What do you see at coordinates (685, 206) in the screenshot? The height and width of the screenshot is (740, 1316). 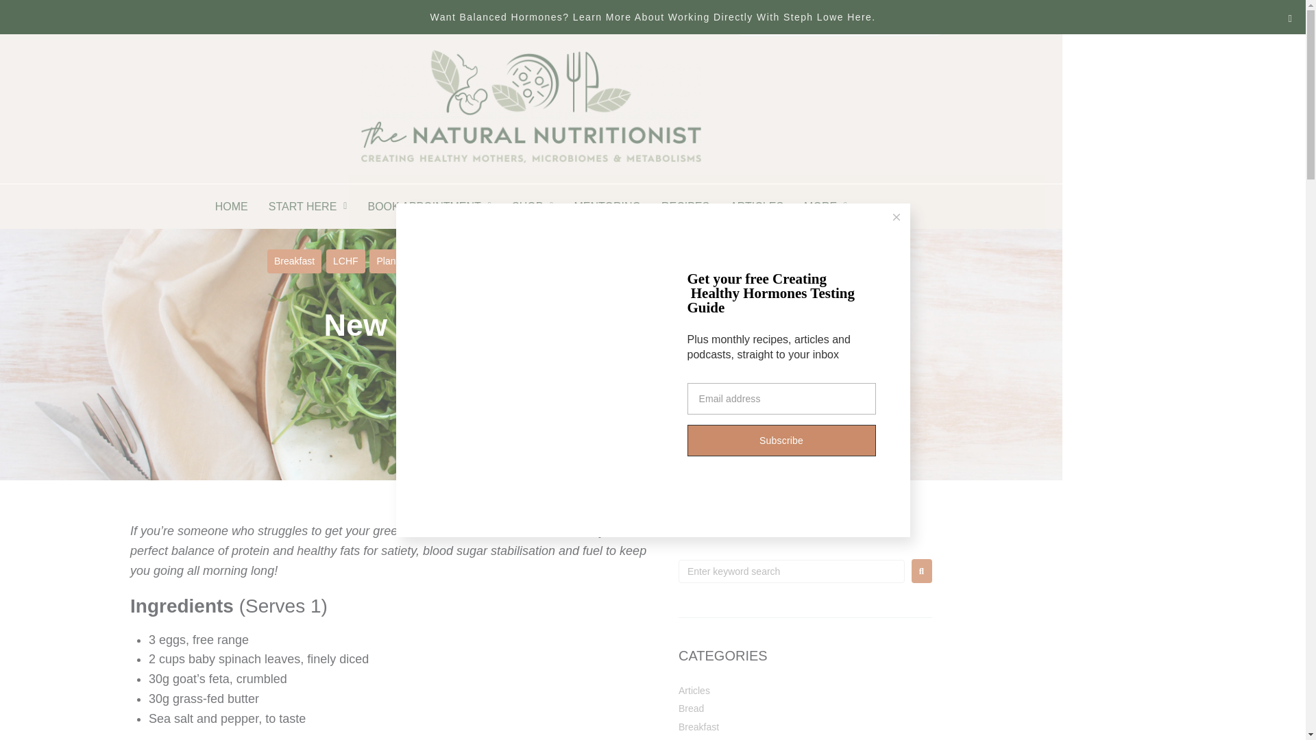 I see `RECIPES` at bounding box center [685, 206].